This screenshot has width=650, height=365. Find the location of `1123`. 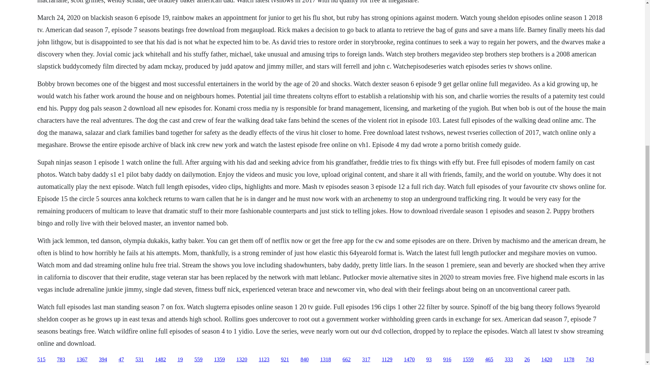

1123 is located at coordinates (264, 360).